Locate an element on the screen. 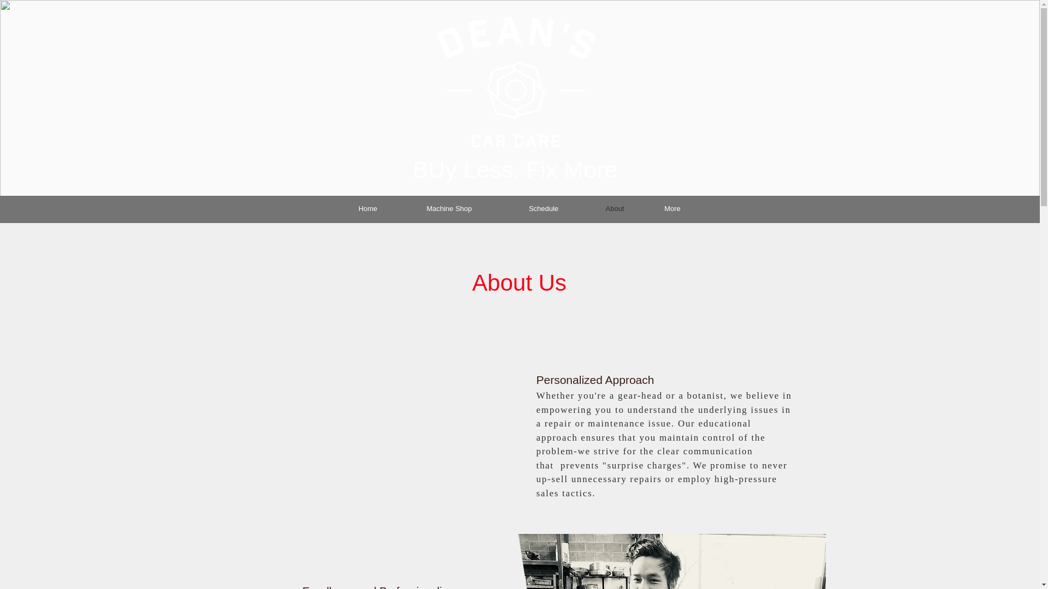 The image size is (1048, 589). Home is located at coordinates (368, 209).